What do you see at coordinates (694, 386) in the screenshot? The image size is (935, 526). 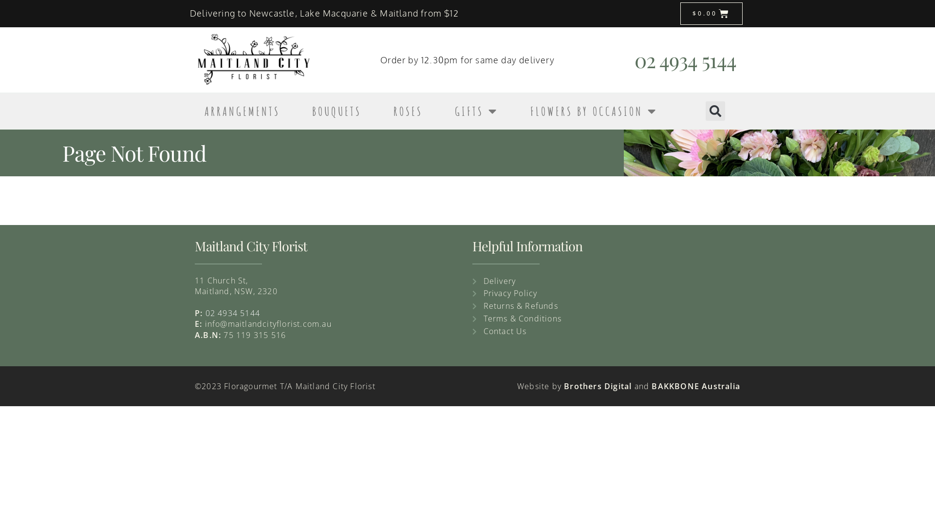 I see `BAKKBONE Australia` at bounding box center [694, 386].